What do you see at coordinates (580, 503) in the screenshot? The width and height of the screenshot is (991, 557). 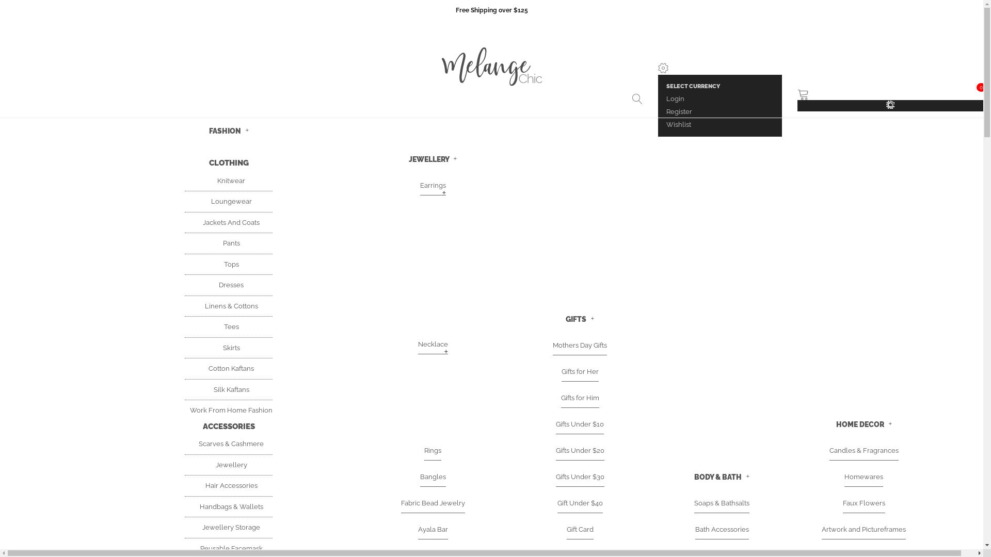 I see `Gift Under $40` at bounding box center [580, 503].